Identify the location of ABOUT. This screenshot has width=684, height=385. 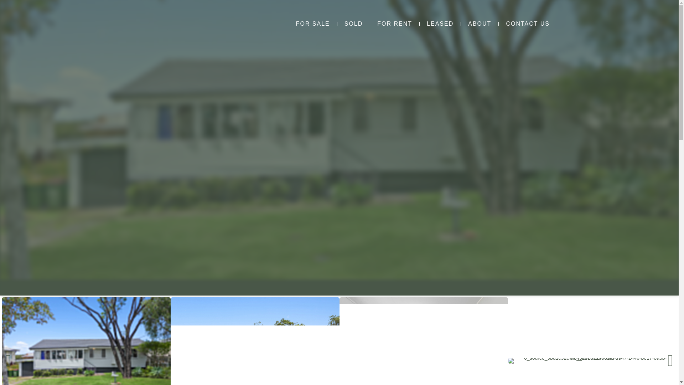
(480, 24).